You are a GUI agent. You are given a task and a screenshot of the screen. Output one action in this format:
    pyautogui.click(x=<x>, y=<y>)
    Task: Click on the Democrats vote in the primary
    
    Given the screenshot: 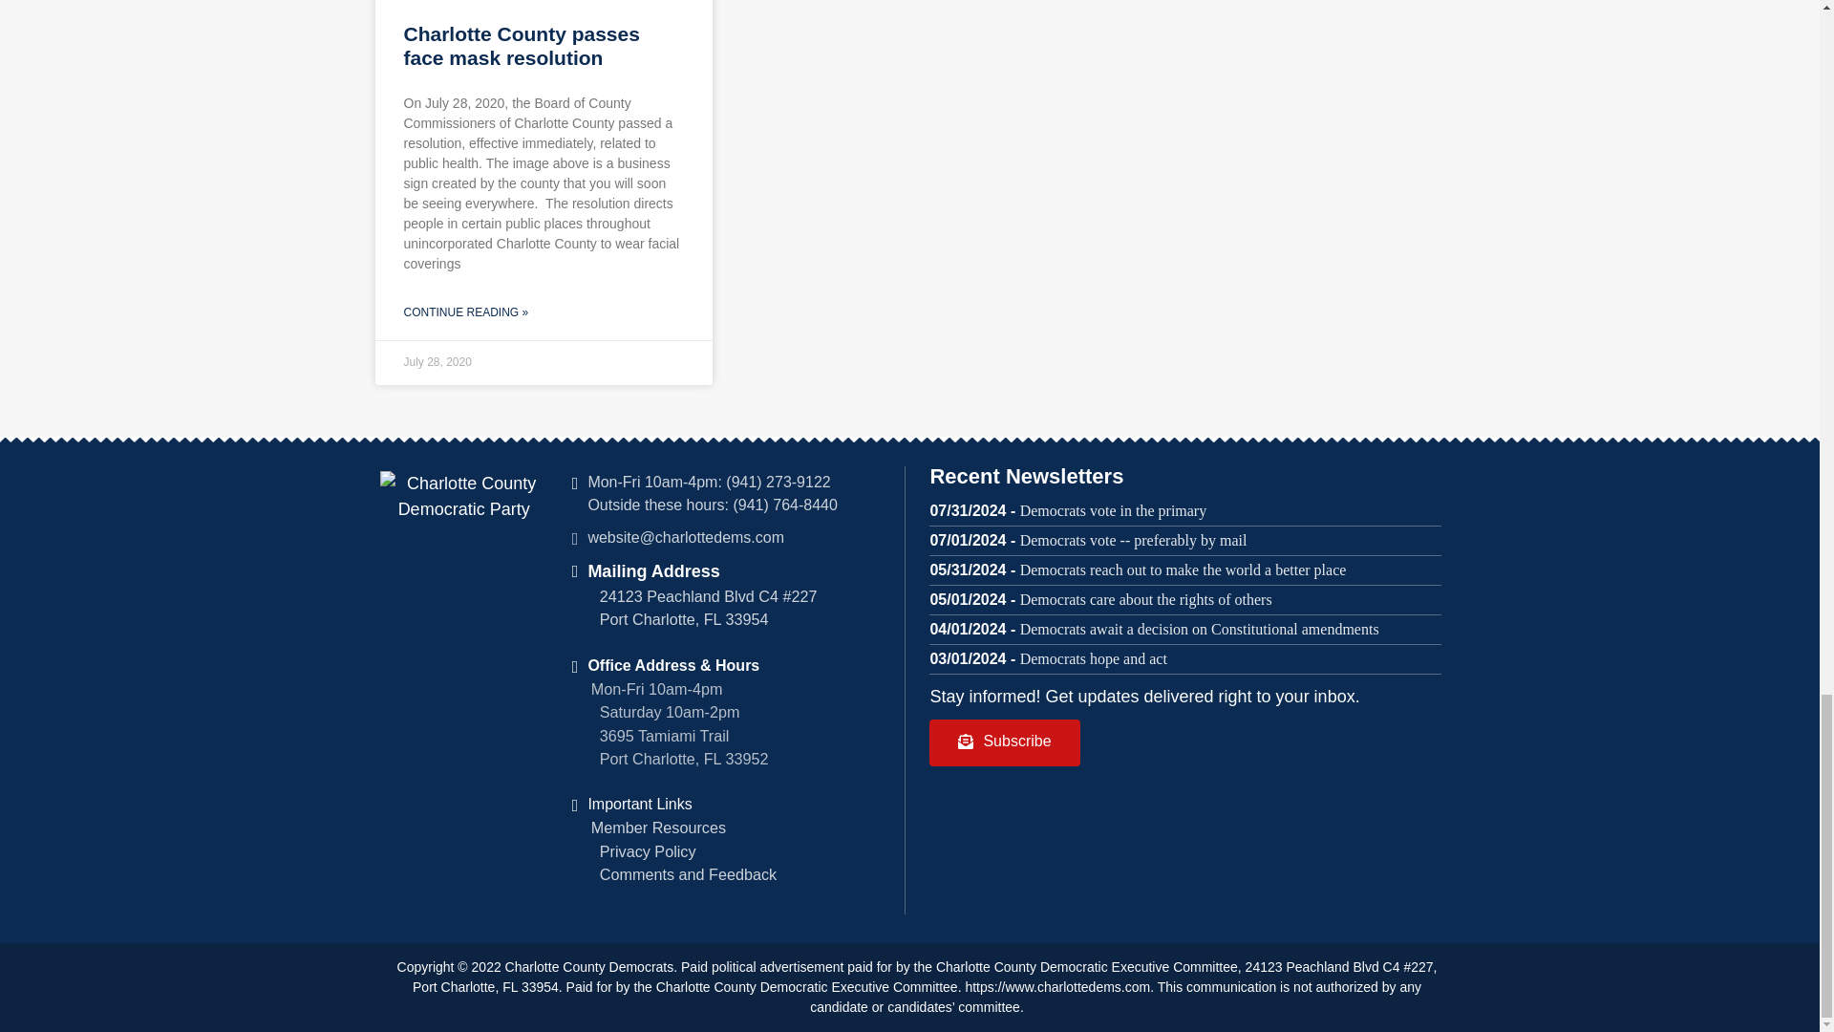 What is the action you would take?
    pyautogui.click(x=1113, y=510)
    